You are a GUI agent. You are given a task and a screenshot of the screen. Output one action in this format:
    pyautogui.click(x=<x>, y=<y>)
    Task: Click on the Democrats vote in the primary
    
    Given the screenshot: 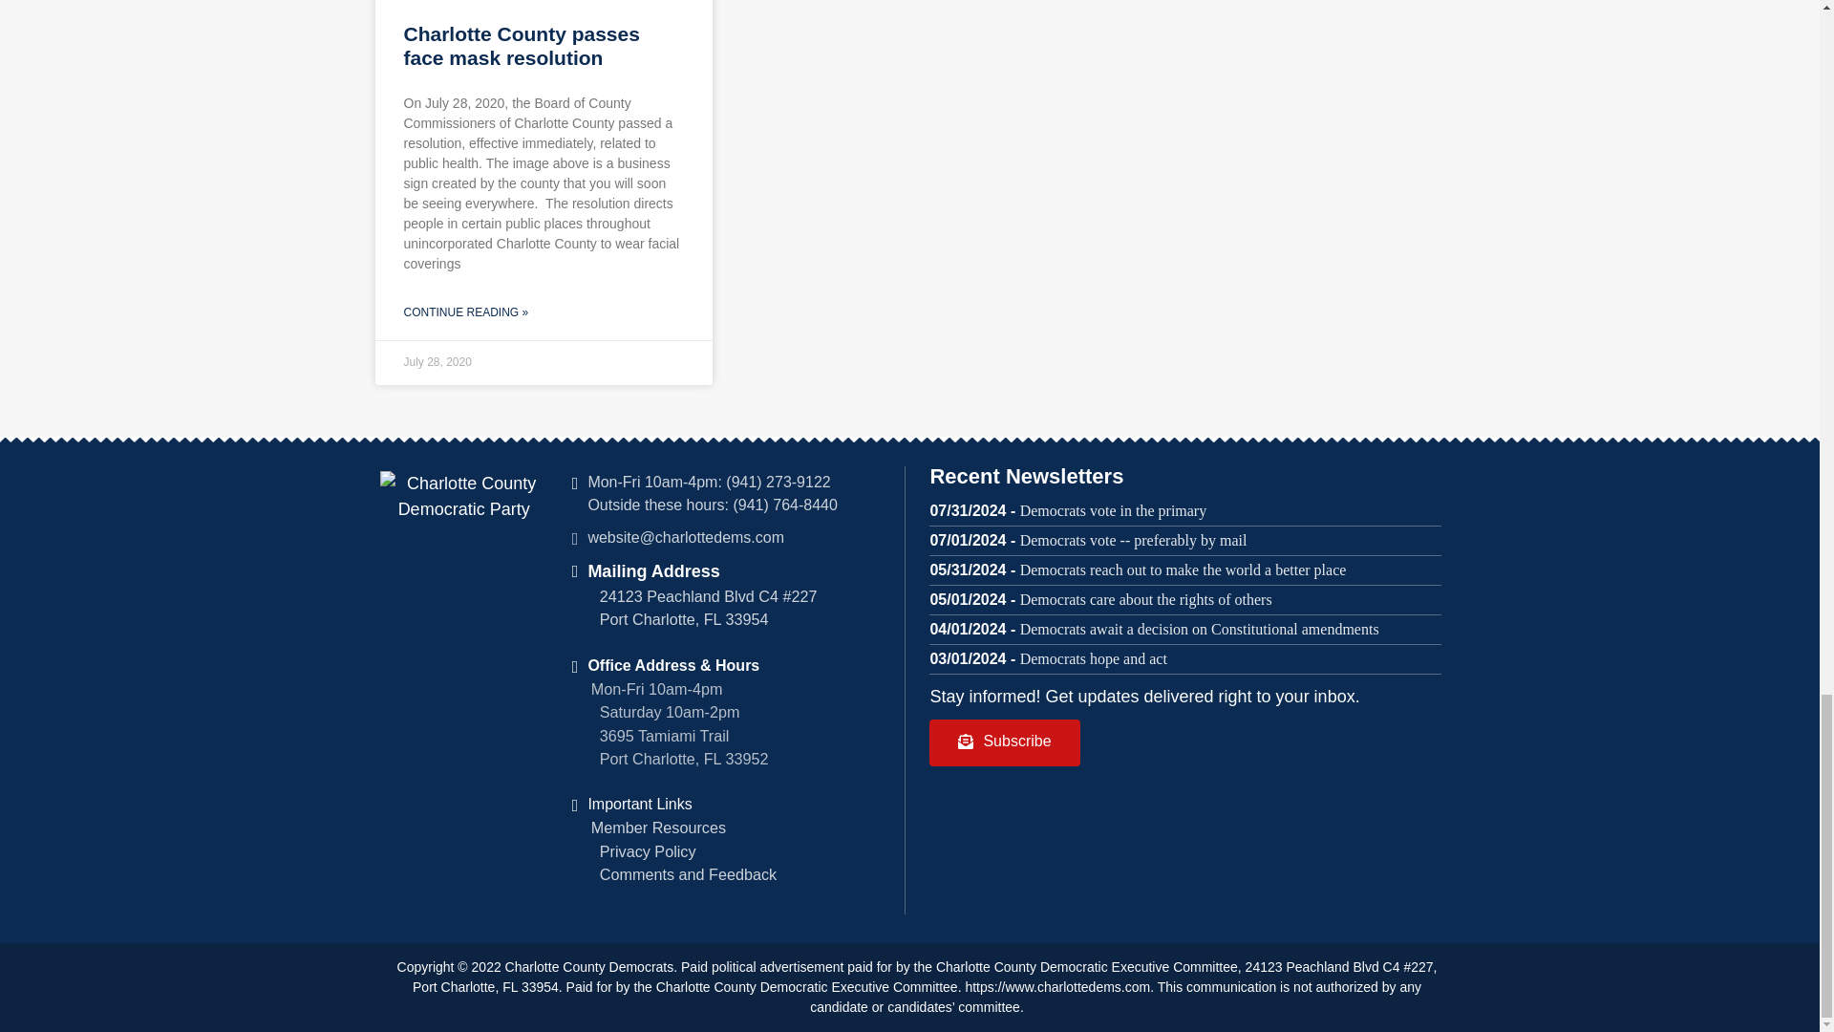 What is the action you would take?
    pyautogui.click(x=1113, y=510)
    